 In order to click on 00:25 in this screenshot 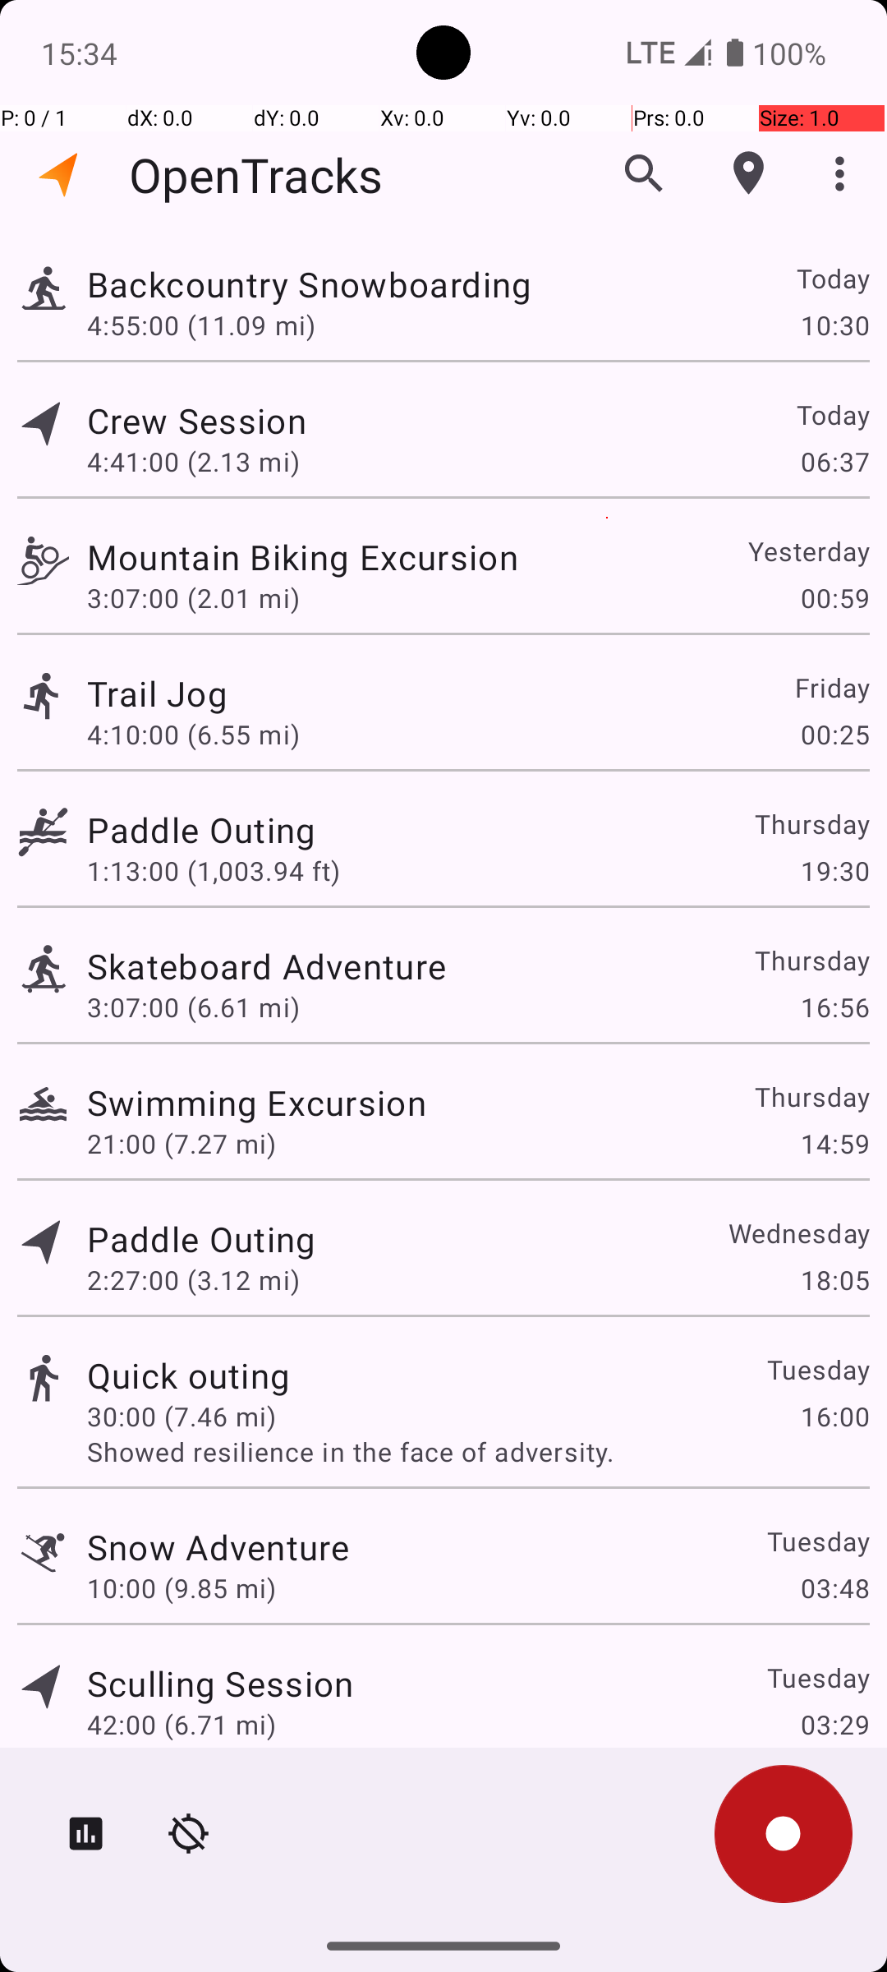, I will do `click(834, 735)`.